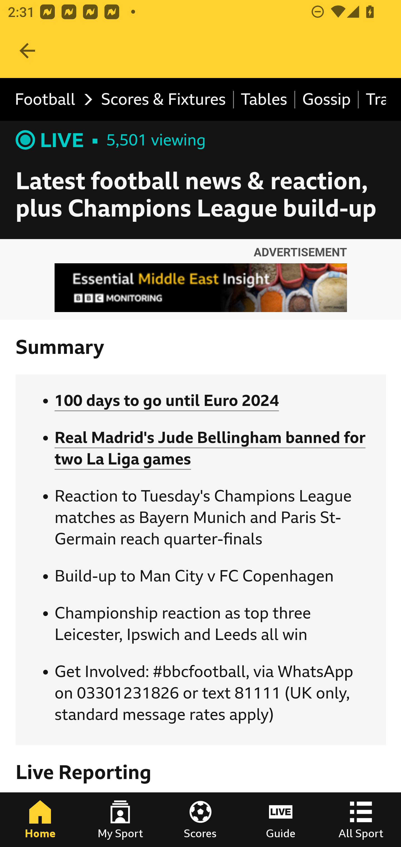  Describe the element at coordinates (327, 100) in the screenshot. I see `Gossip` at that location.